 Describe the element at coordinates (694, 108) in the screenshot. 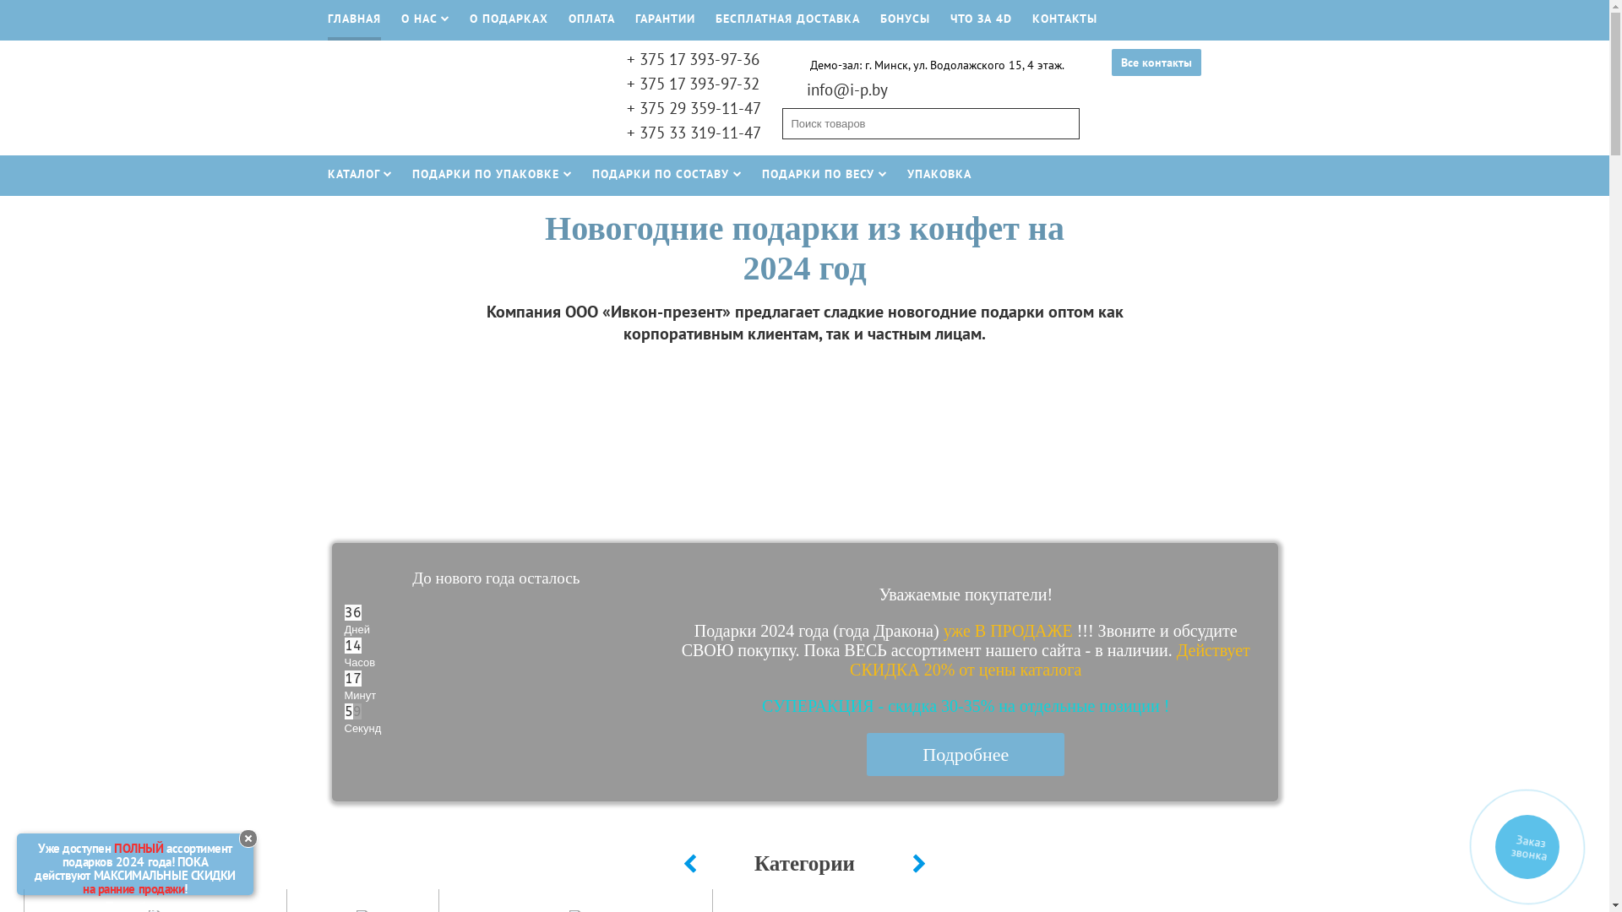

I see `+ 375 29 359-11-47` at that location.